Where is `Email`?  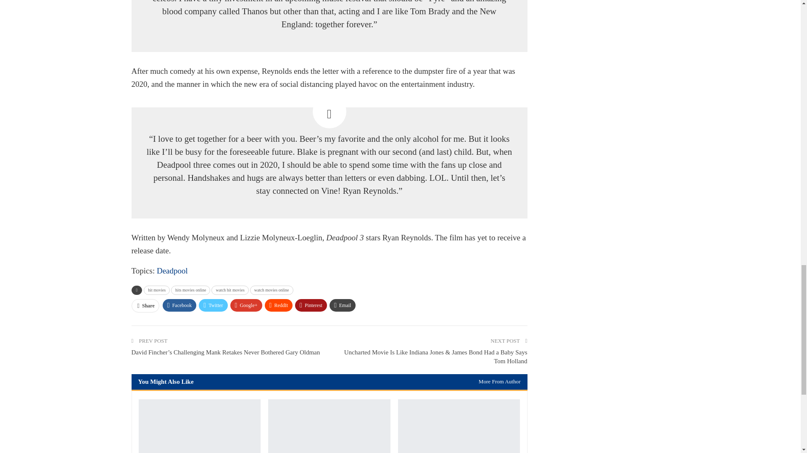 Email is located at coordinates (342, 305).